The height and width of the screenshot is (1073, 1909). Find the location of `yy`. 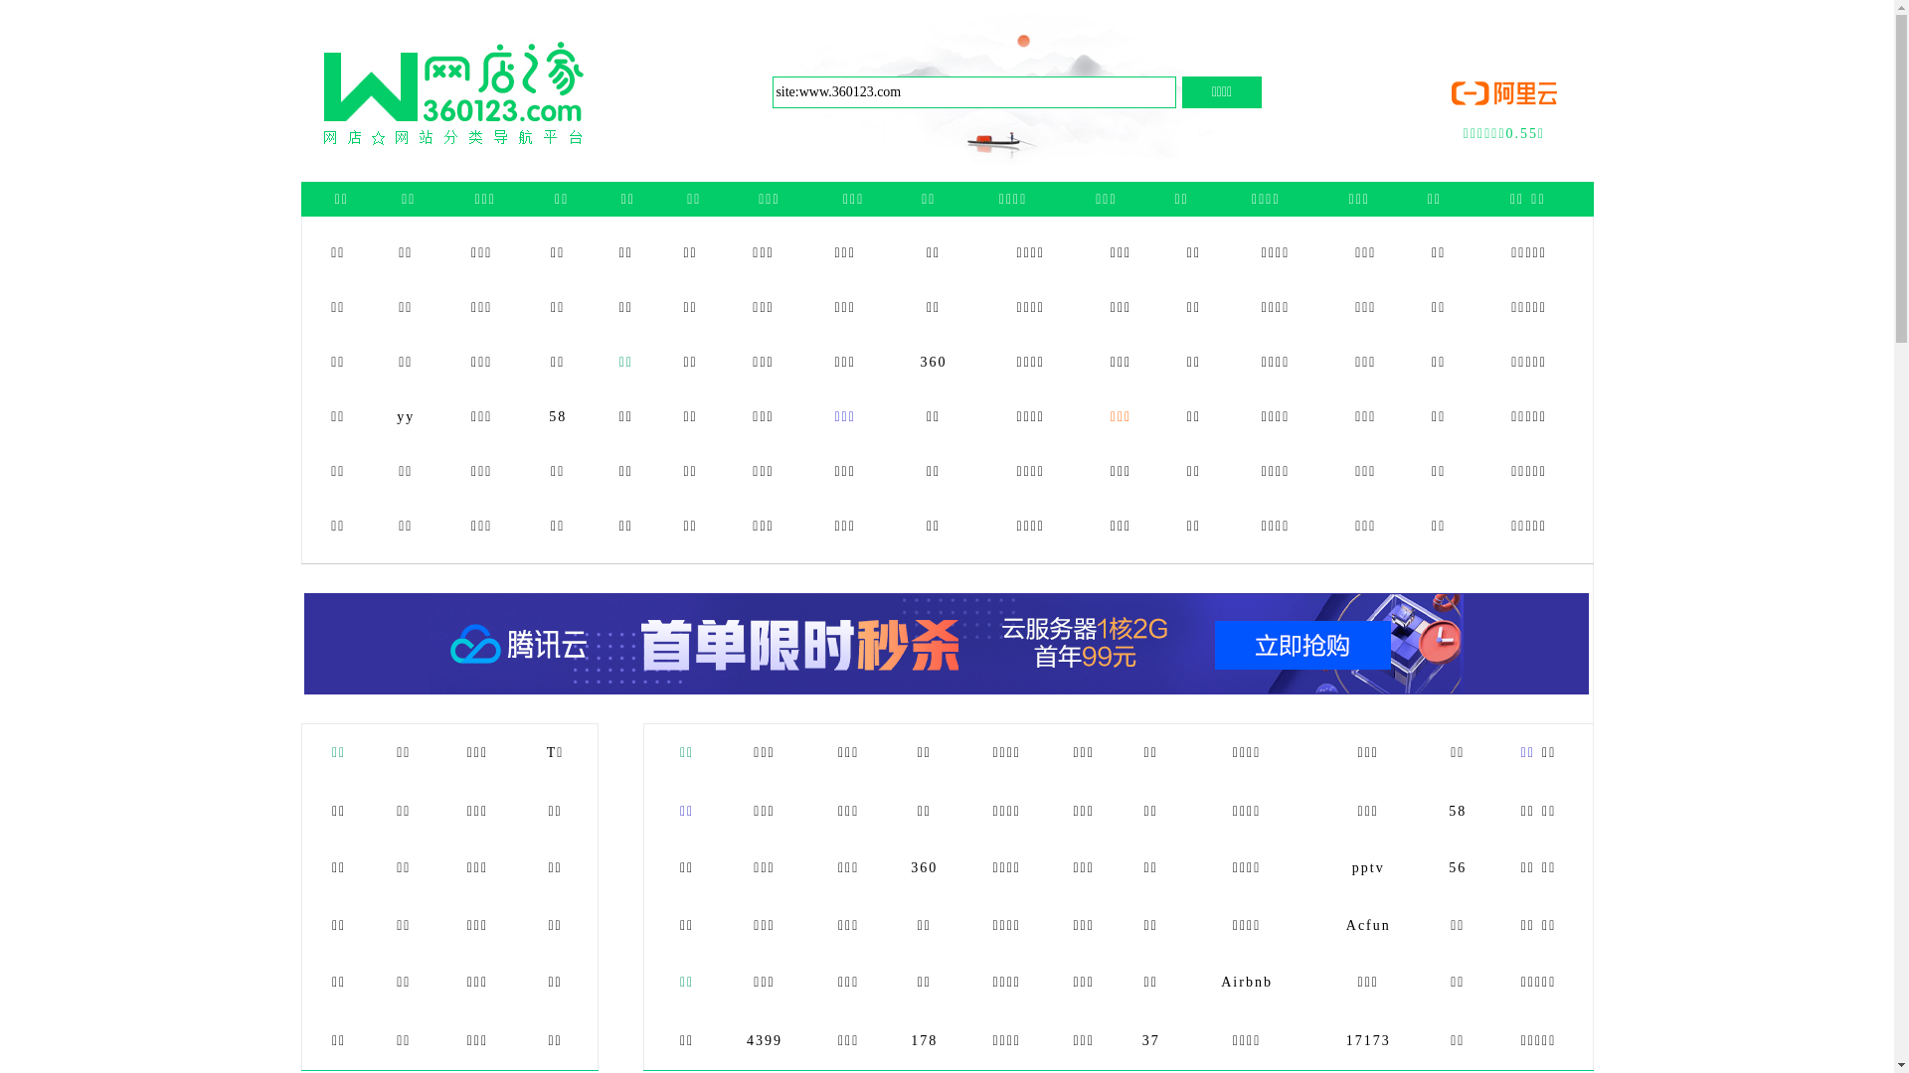

yy is located at coordinates (406, 417).